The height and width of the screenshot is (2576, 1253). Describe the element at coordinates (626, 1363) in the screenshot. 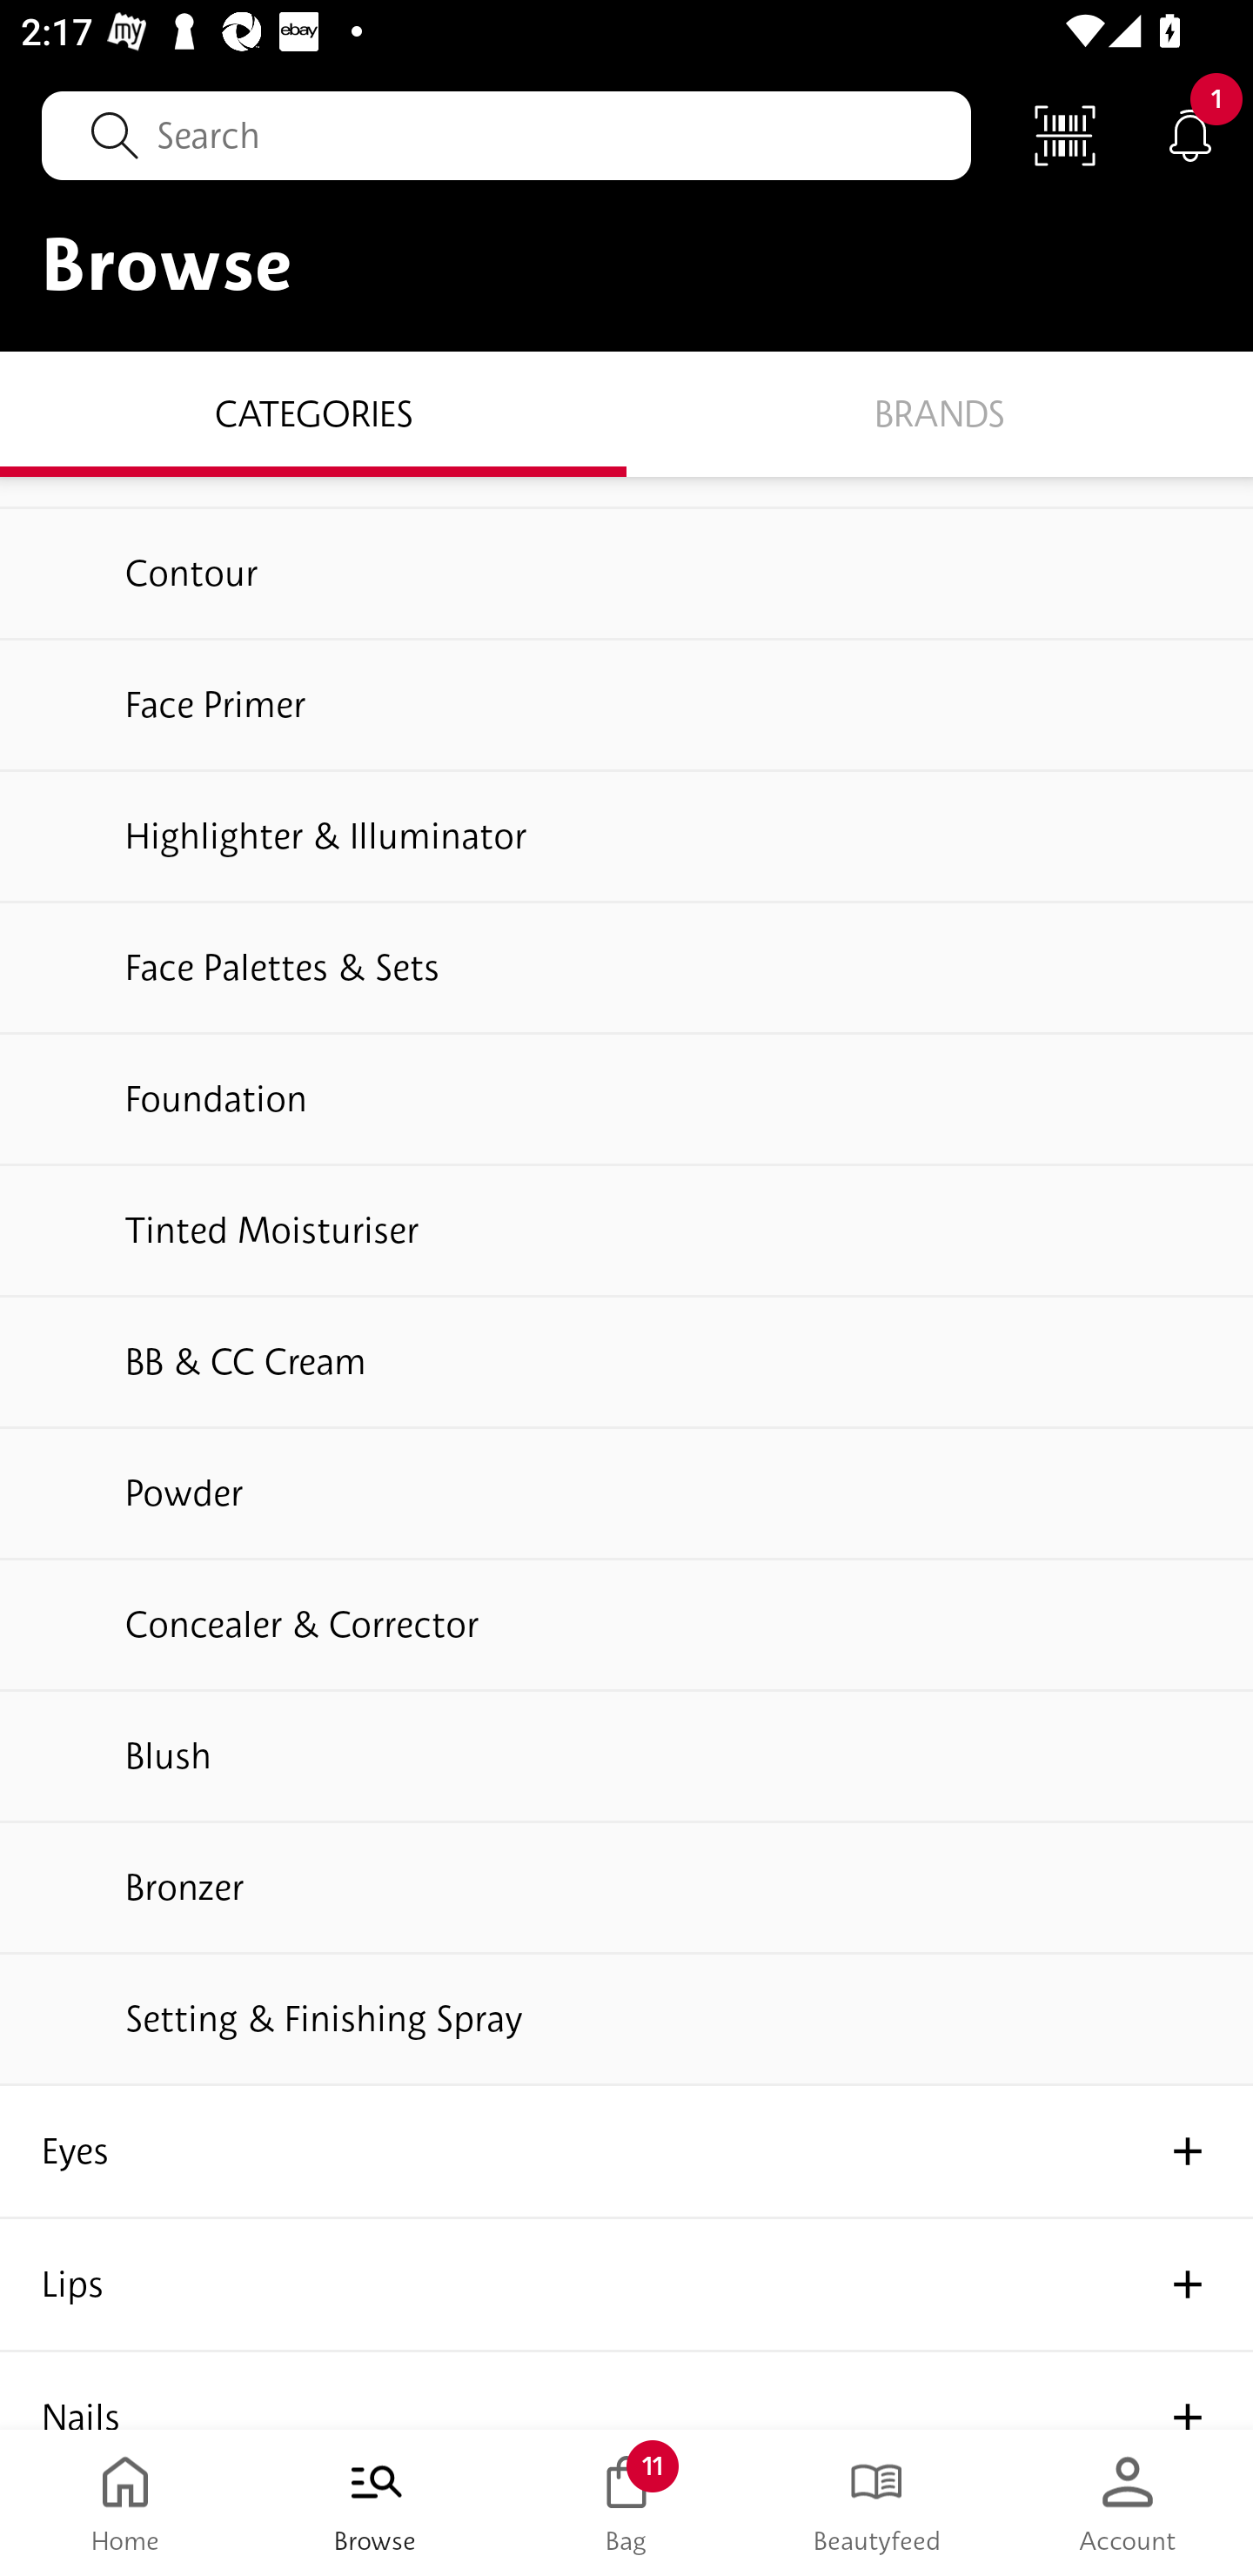

I see `BB & CC Cream` at that location.